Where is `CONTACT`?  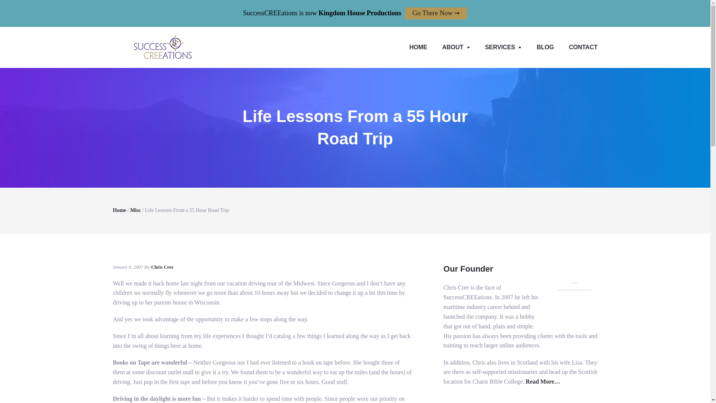
CONTACT is located at coordinates (579, 47).